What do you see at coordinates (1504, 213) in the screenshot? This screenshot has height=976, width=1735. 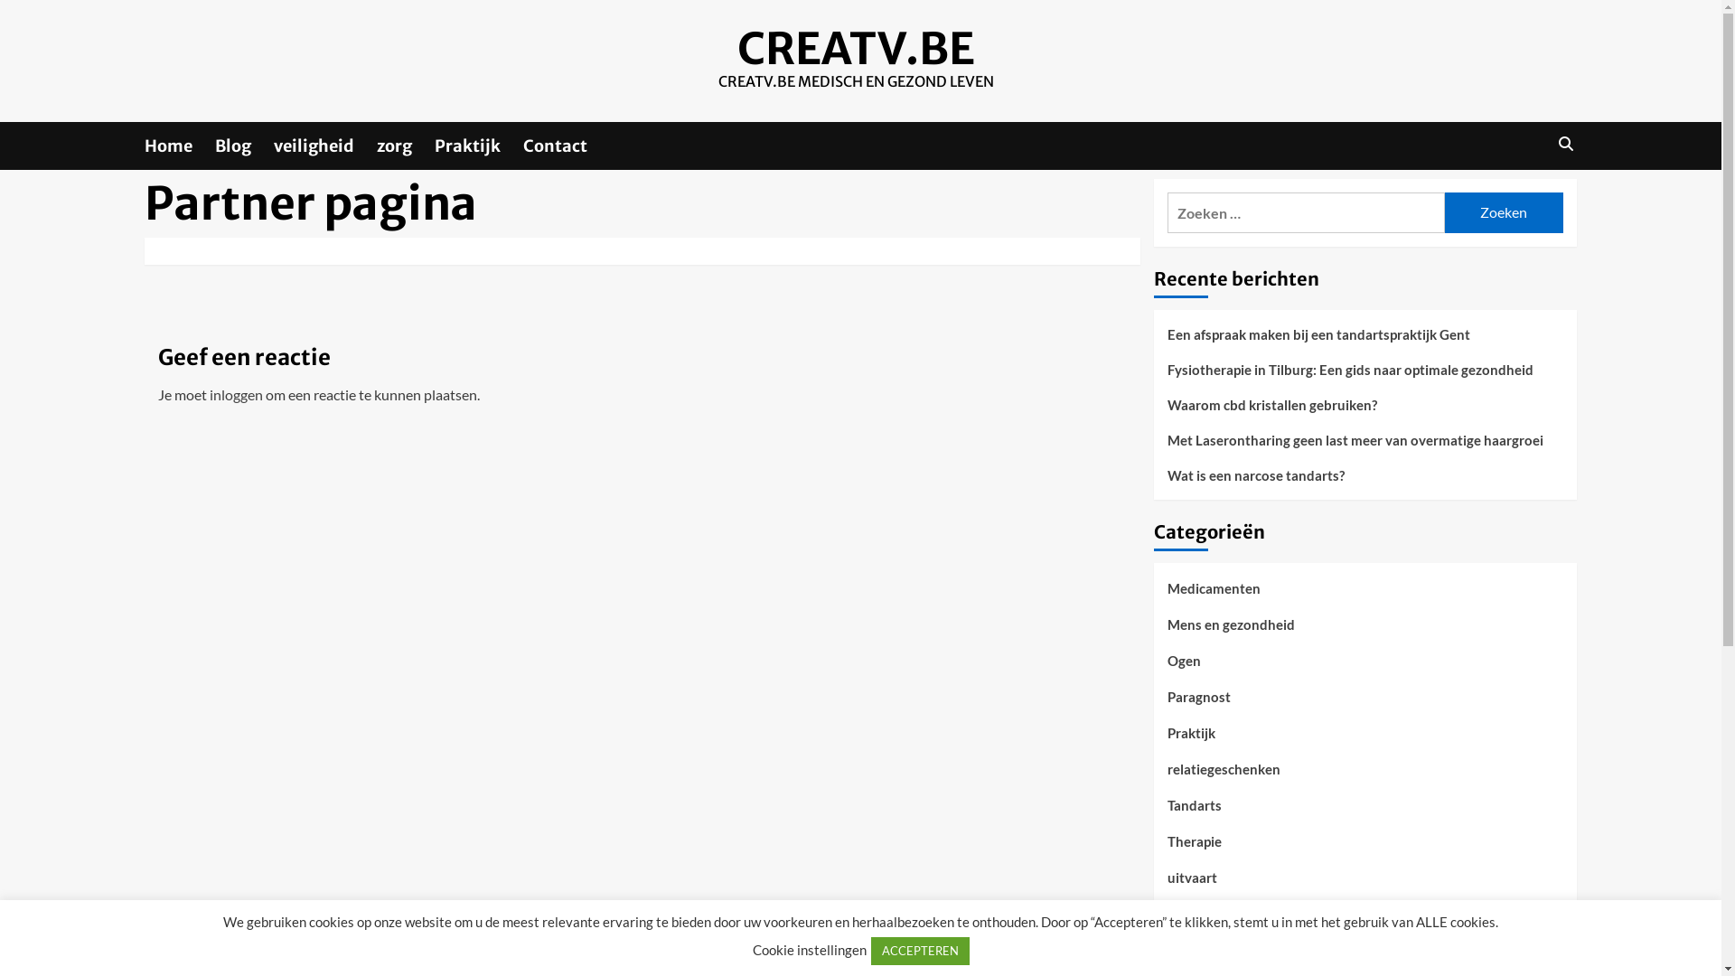 I see `Zoeken` at bounding box center [1504, 213].